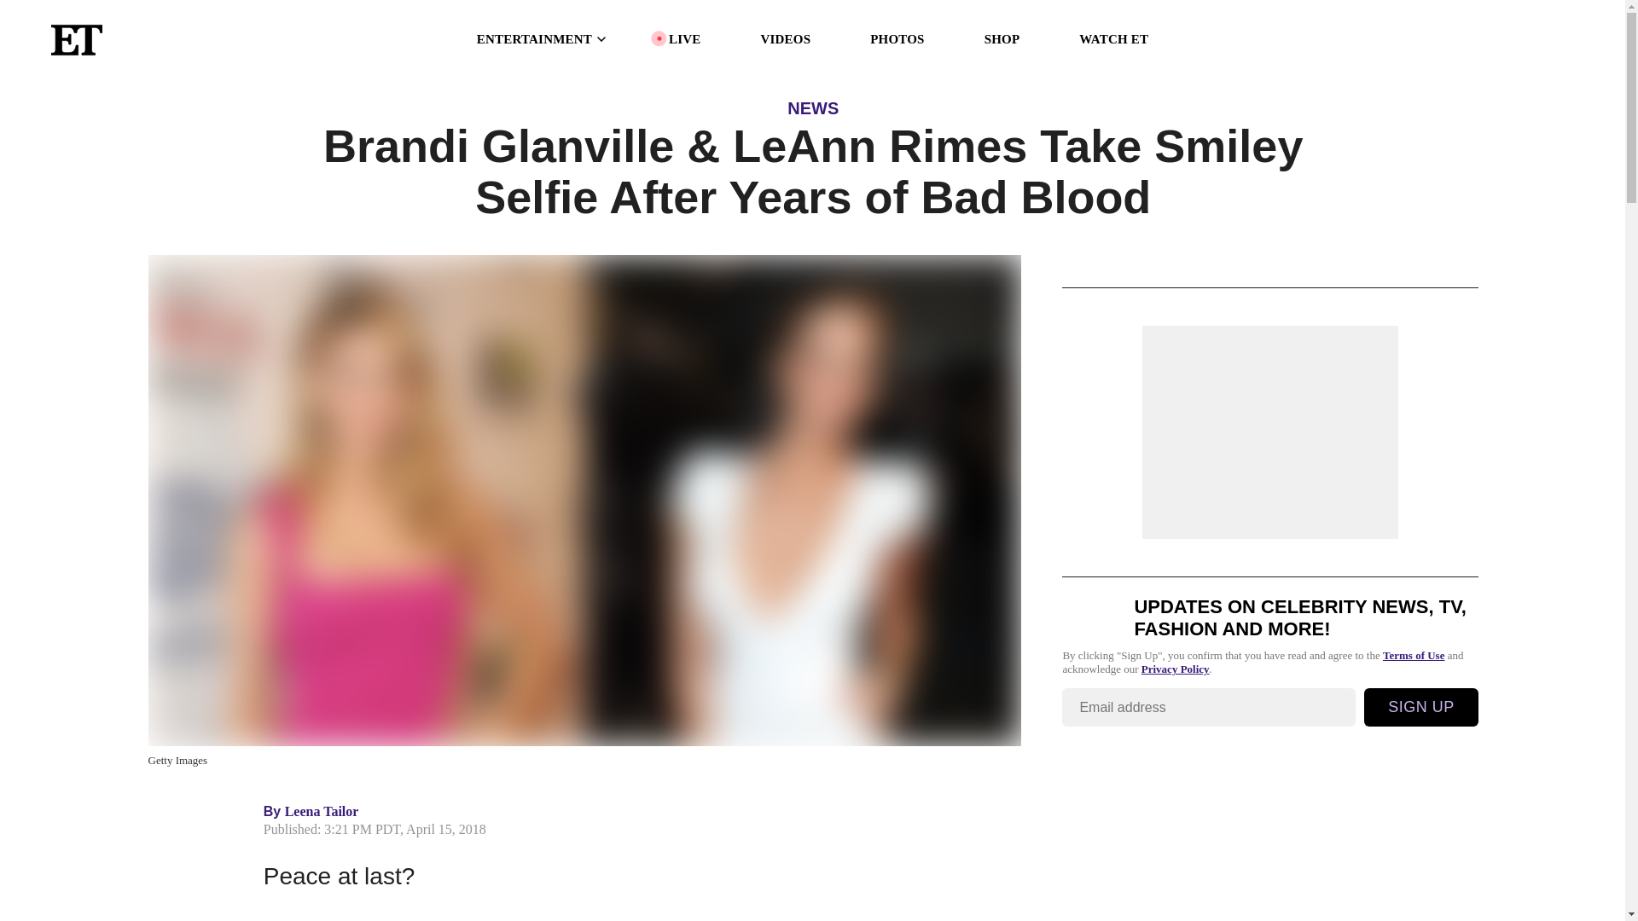 The image size is (1638, 921). I want to click on WATCH ET, so click(1113, 39).